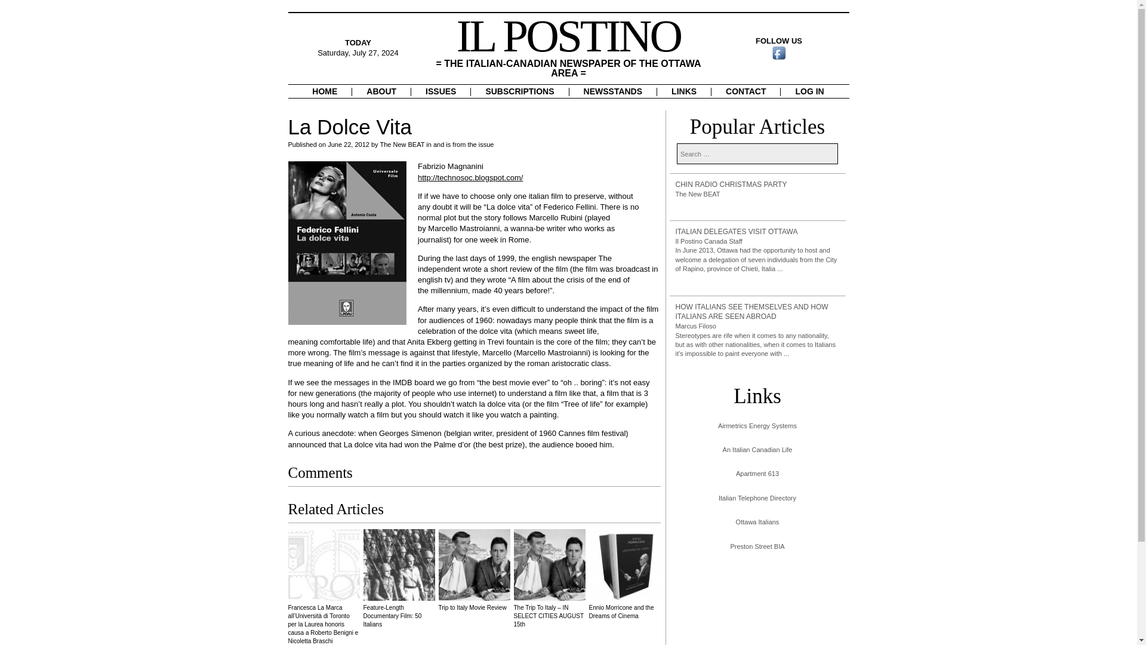 Image resolution: width=1146 pixels, height=645 pixels. I want to click on ITALIAN DELEGATES VISIT OTTAWA, so click(758, 232).